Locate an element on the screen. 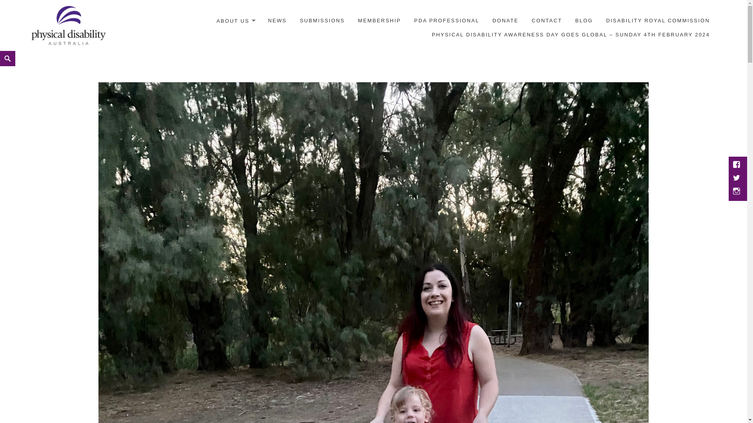 Image resolution: width=753 pixels, height=423 pixels. NEWS is located at coordinates (277, 21).